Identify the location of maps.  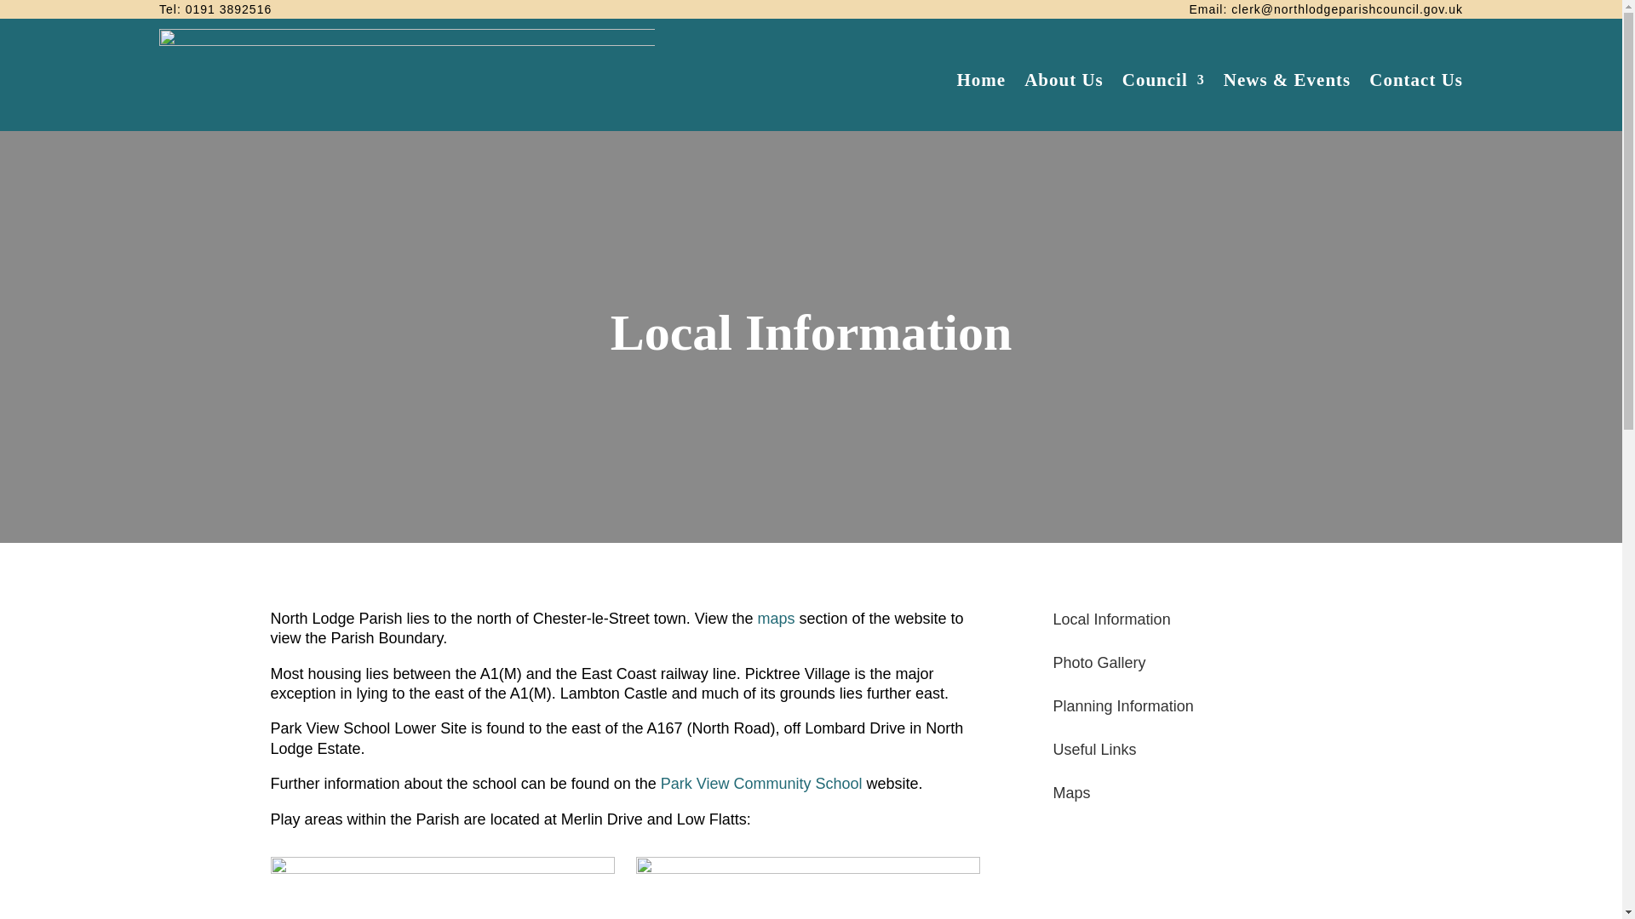
(775, 618).